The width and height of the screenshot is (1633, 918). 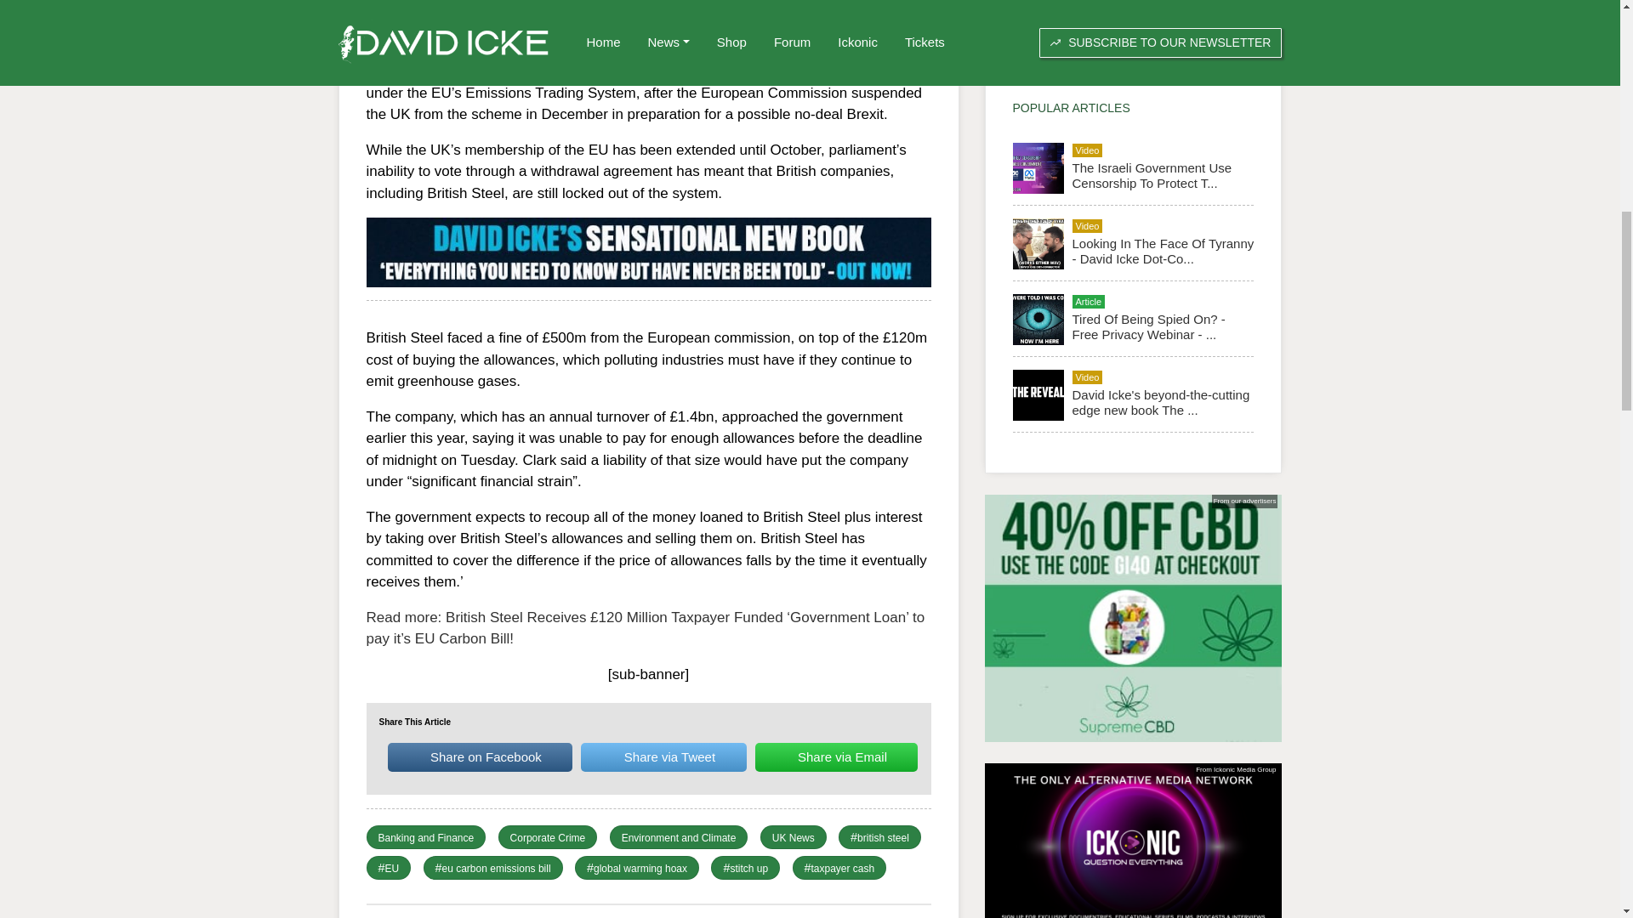 I want to click on UK News, so click(x=794, y=837).